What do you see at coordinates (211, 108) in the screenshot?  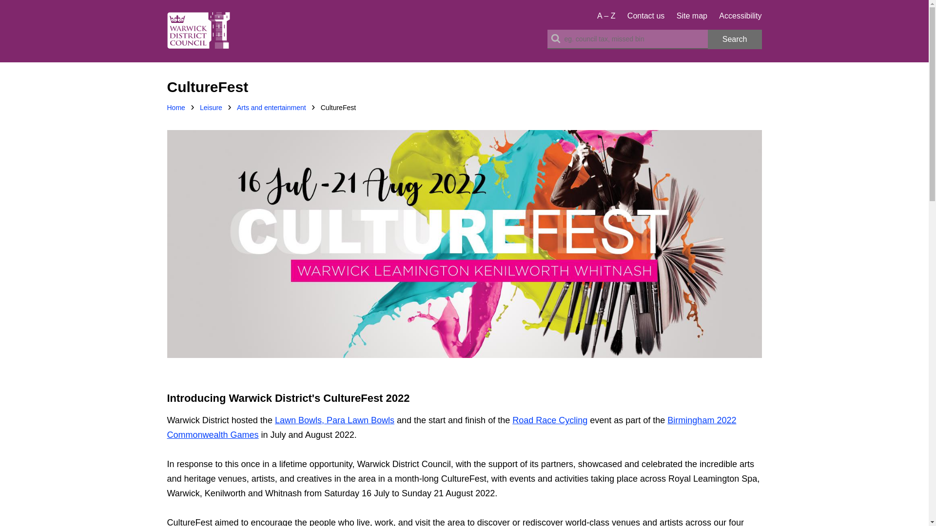 I see `Leisure` at bounding box center [211, 108].